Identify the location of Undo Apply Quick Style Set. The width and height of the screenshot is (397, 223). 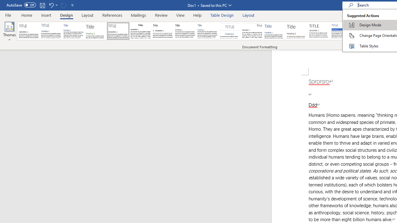
(53, 5).